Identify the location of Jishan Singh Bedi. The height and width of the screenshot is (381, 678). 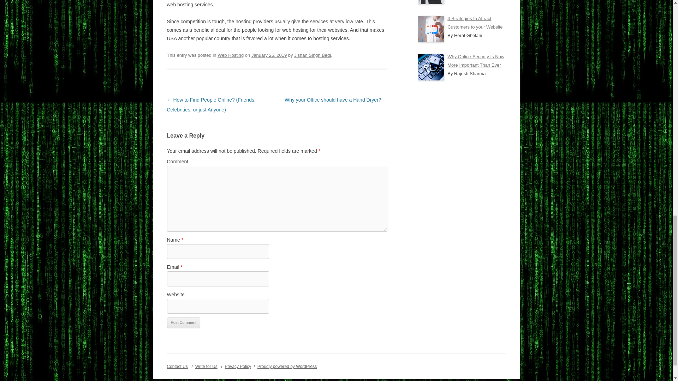
(312, 55).